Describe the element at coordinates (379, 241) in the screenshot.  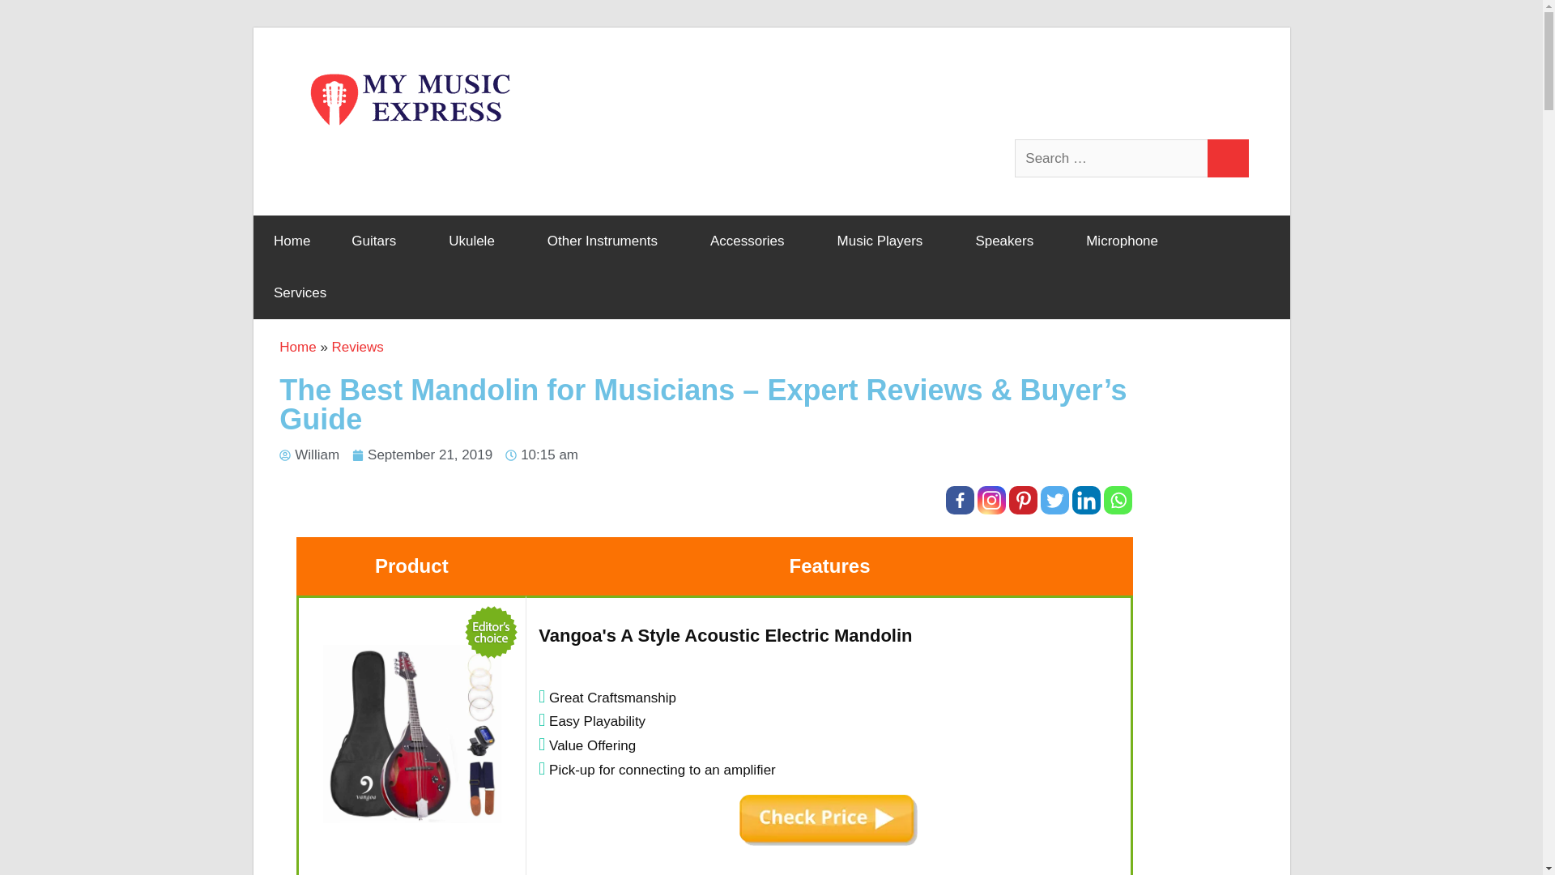
I see `Guitars` at that location.